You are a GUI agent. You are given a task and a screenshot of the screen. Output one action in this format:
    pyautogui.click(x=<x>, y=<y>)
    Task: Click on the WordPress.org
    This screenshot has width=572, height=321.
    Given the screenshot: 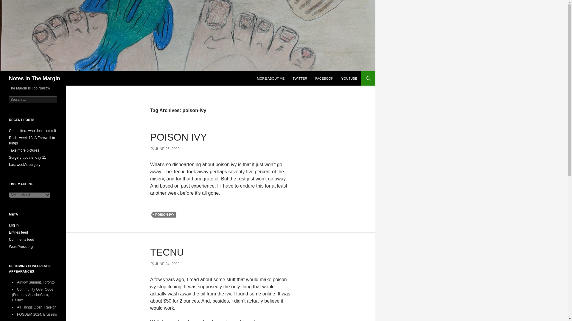 What is the action you would take?
    pyautogui.click(x=21, y=247)
    